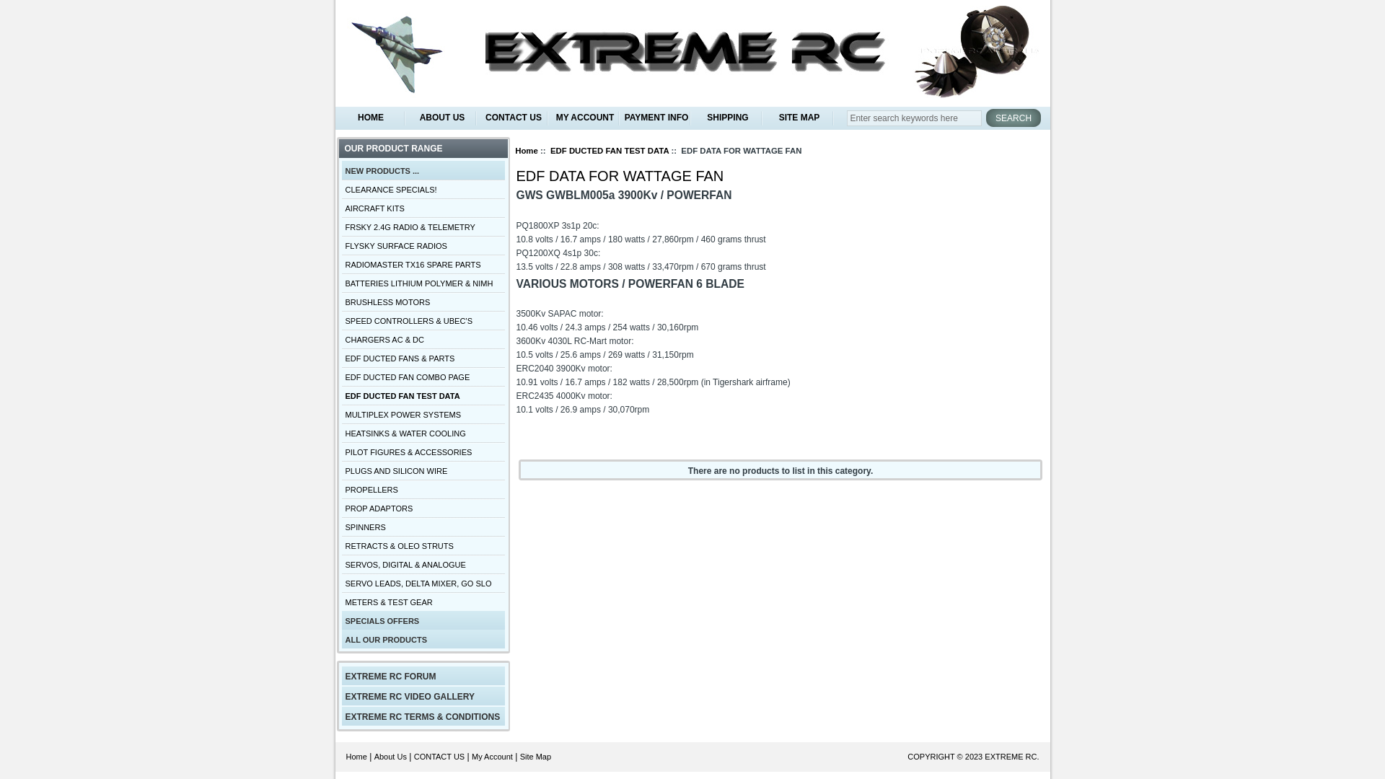 The image size is (1385, 779). Describe the element at coordinates (423, 302) in the screenshot. I see `BRUSHLESS MOTORS` at that location.